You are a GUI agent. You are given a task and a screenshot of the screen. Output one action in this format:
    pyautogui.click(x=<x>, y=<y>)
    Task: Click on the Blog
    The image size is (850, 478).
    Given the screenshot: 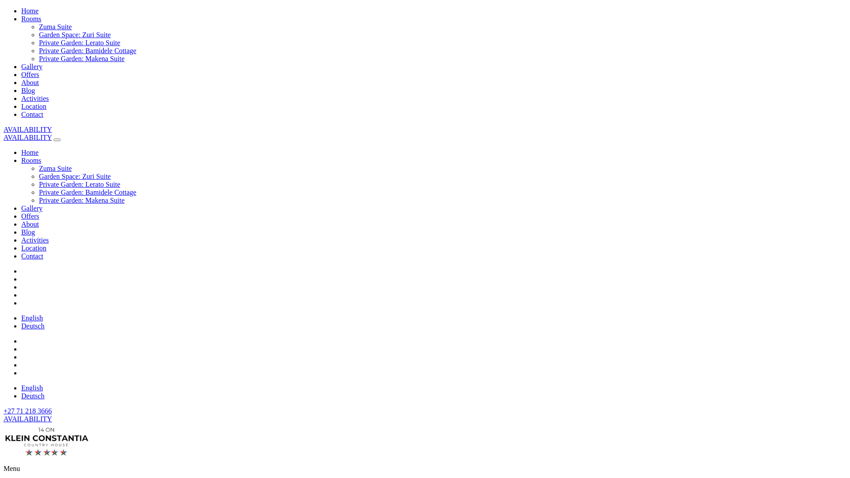 What is the action you would take?
    pyautogui.click(x=28, y=232)
    